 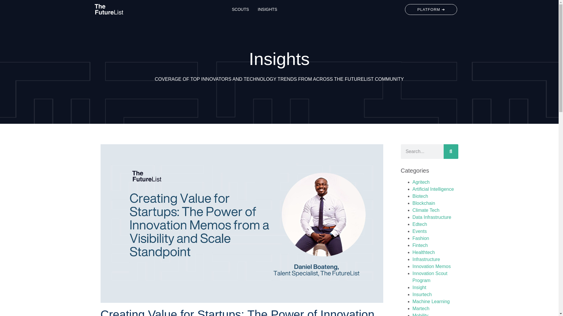 What do you see at coordinates (431, 266) in the screenshot?
I see `Innovation Memos` at bounding box center [431, 266].